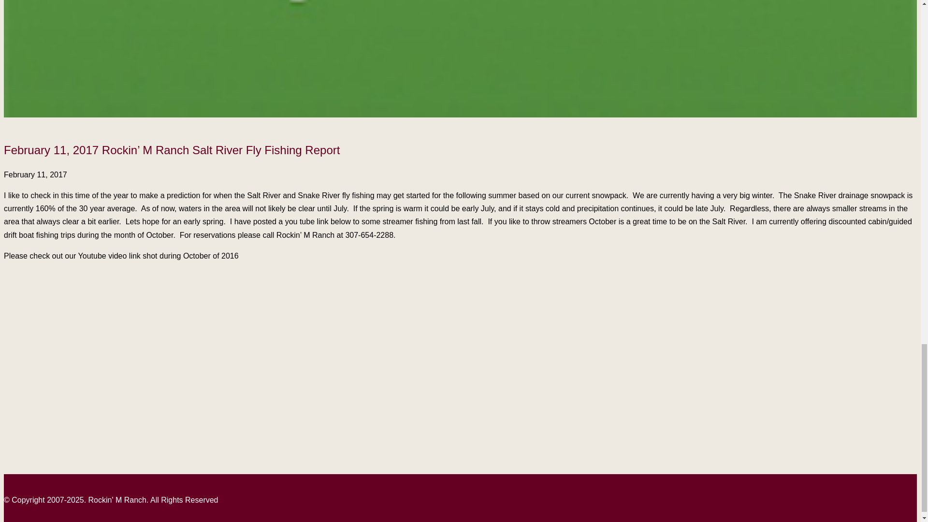 This screenshot has height=522, width=928. Describe the element at coordinates (125, 338) in the screenshot. I see `Salt River Fly Fishing` at that location.